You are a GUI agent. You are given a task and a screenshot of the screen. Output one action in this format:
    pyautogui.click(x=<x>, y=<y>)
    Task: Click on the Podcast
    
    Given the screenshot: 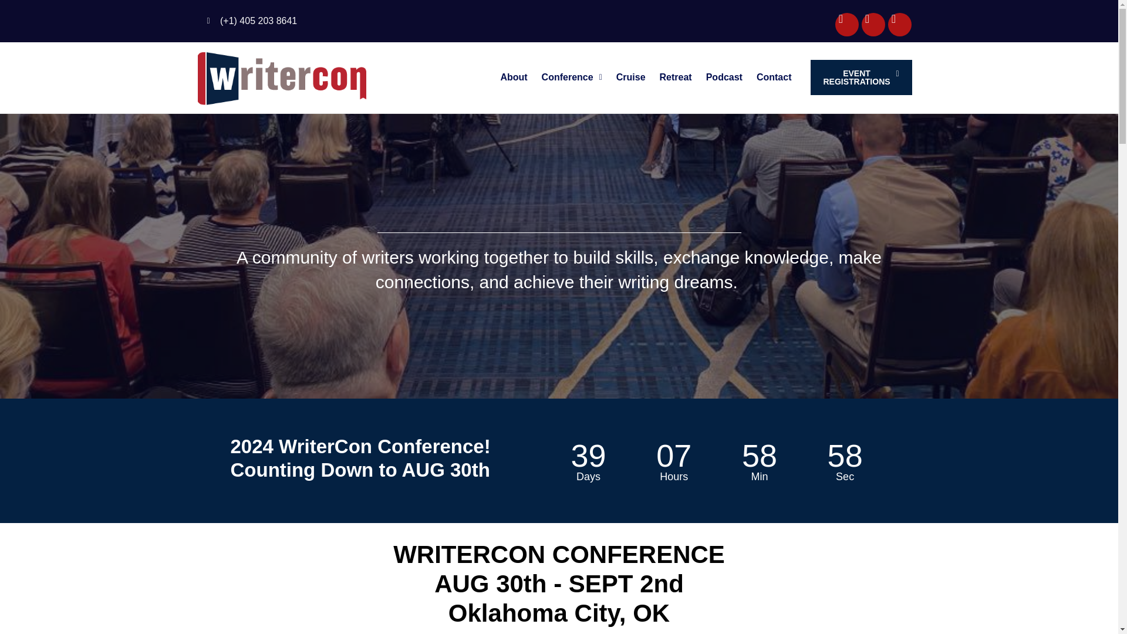 What is the action you would take?
    pyautogui.click(x=724, y=77)
    